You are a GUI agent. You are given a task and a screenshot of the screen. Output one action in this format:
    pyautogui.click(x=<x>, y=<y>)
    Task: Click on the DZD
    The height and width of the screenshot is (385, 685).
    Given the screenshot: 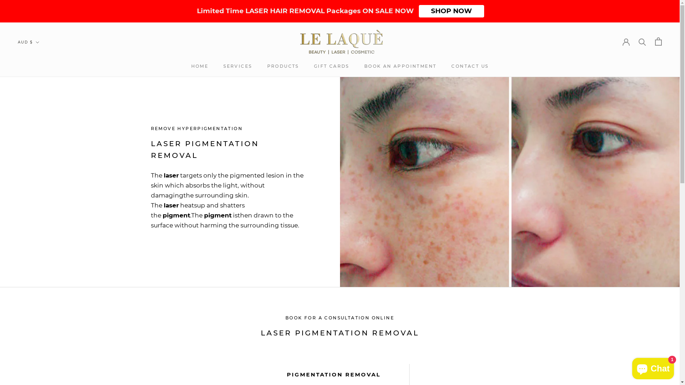 What is the action you would take?
    pyautogui.click(x=41, y=322)
    